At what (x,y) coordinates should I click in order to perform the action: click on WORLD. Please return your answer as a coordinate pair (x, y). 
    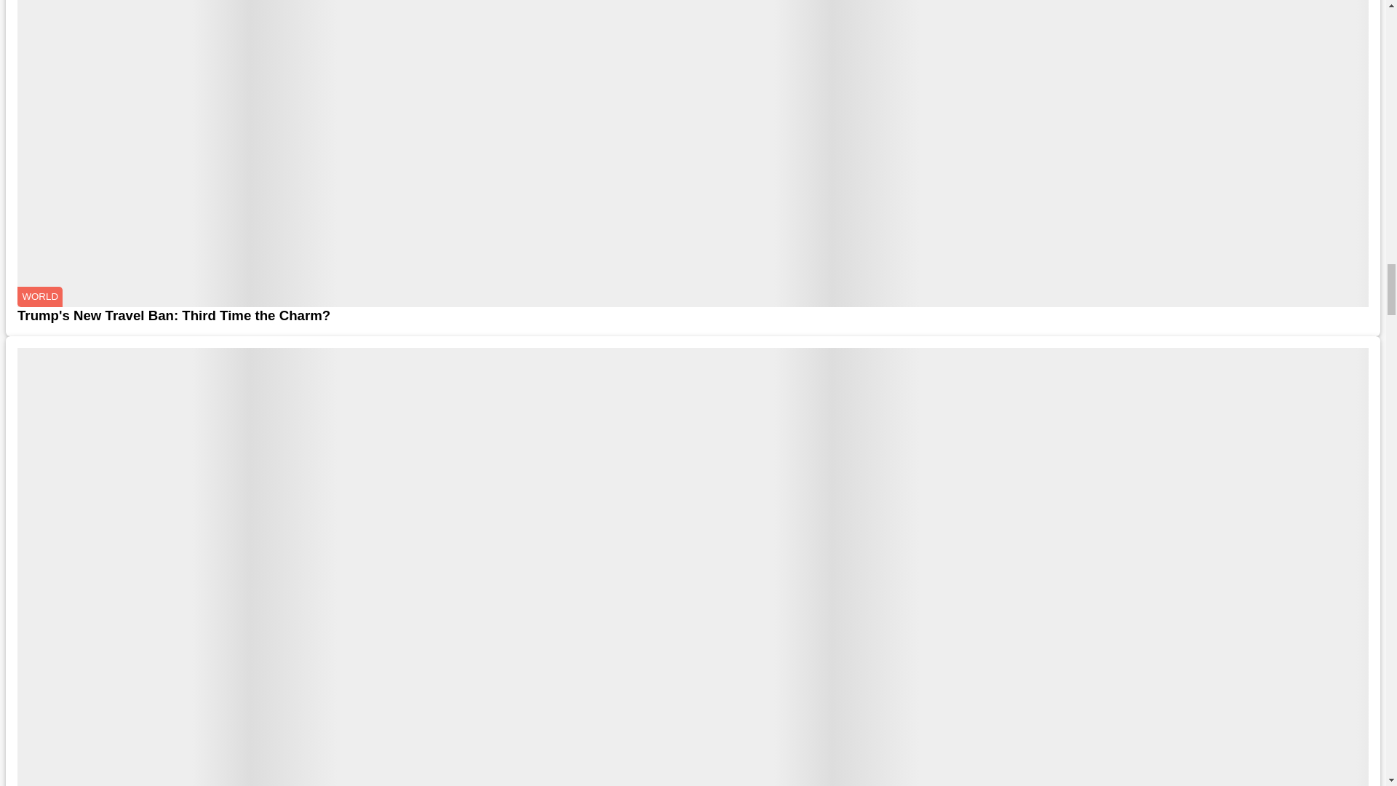
    Looking at the image, I should click on (39, 297).